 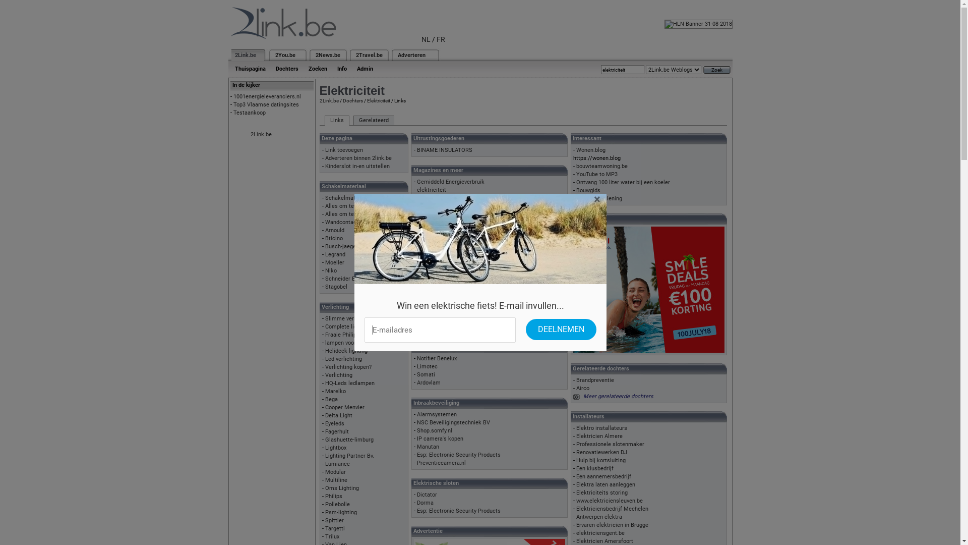 What do you see at coordinates (601, 167) in the screenshot?
I see `bouwteamwoning.be` at bounding box center [601, 167].